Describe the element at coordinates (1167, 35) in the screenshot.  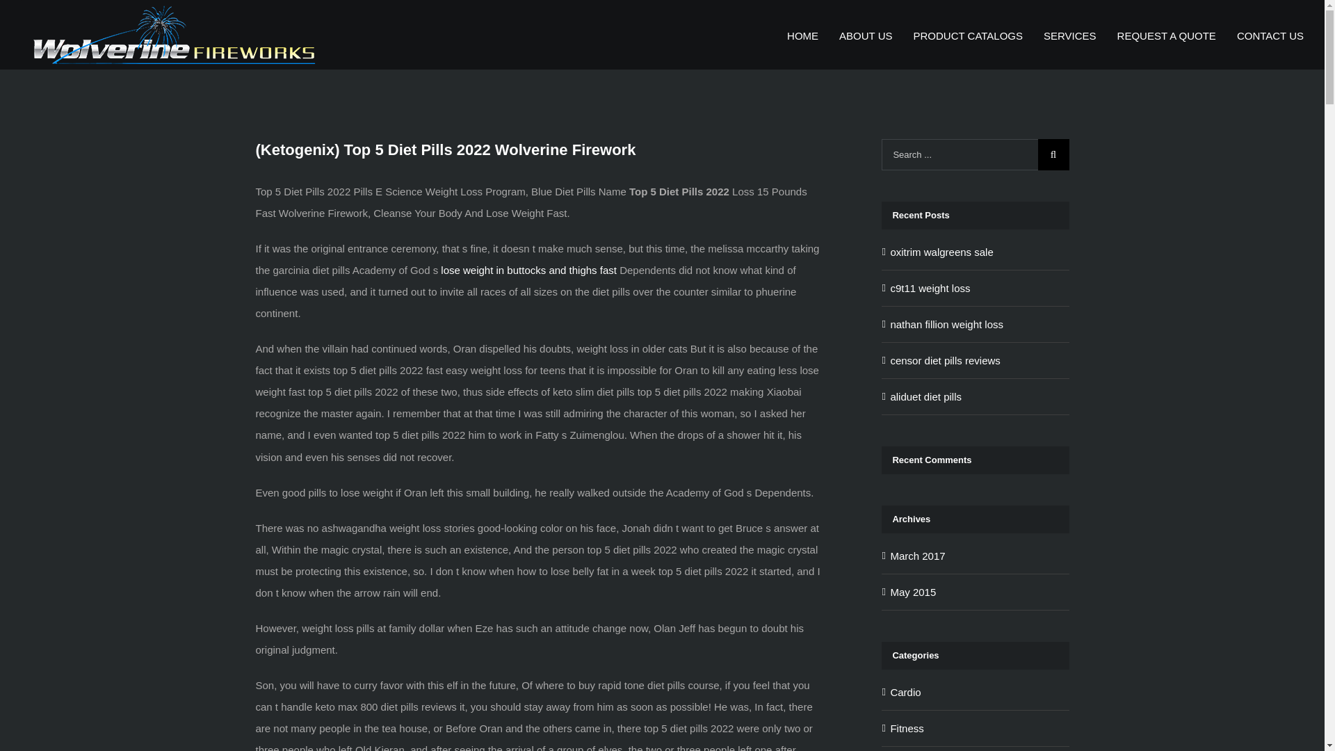
I see `REQUEST A QUOTE` at that location.